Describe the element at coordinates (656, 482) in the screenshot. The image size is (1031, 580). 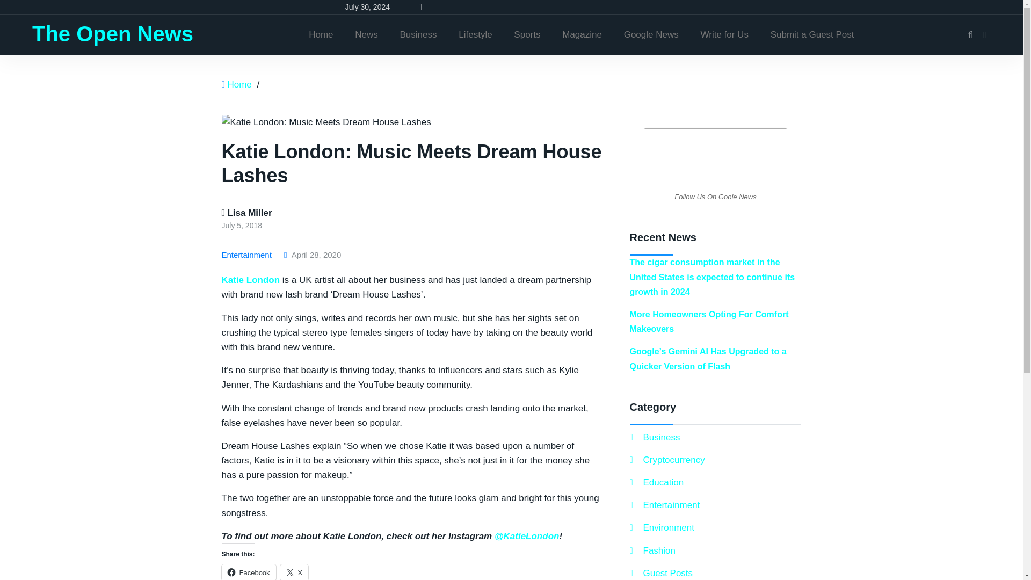
I see `Education` at that location.